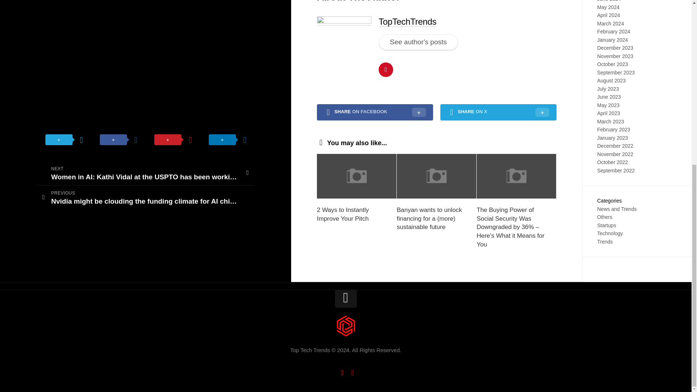  What do you see at coordinates (375, 113) in the screenshot?
I see `SHARE ON FACEBOOK` at bounding box center [375, 113].